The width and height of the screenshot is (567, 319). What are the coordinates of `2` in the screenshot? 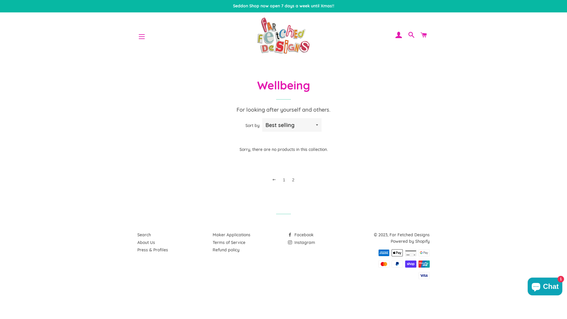 It's located at (294, 180).